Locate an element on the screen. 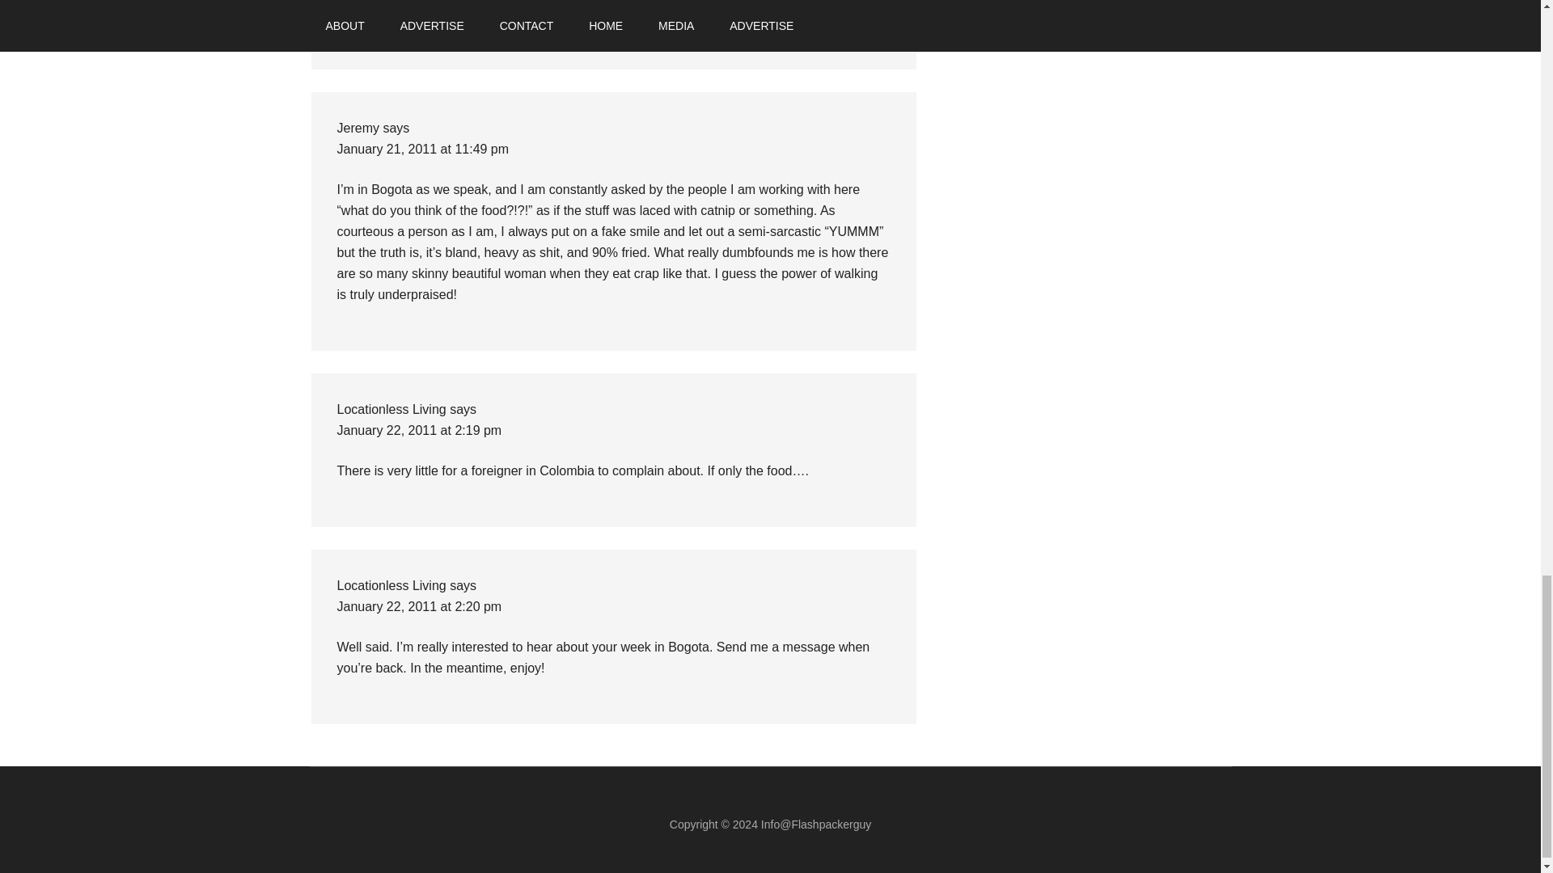 This screenshot has height=873, width=1553. Locationless Living is located at coordinates (391, 409).